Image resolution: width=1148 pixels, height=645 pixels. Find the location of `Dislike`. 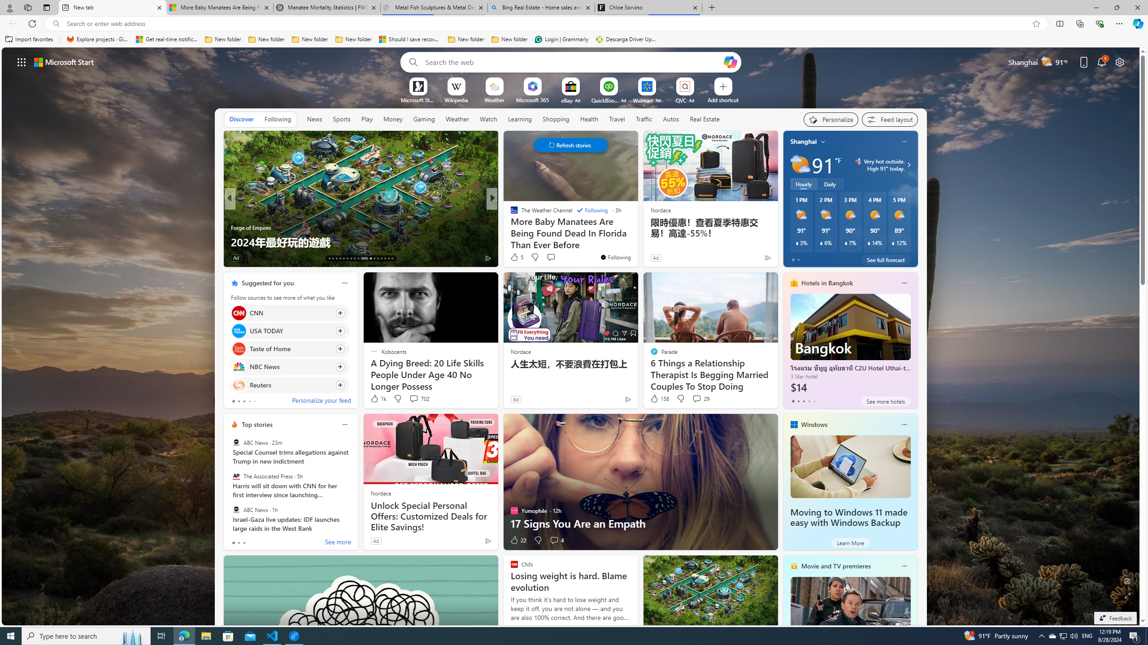

Dislike is located at coordinates (538, 540).